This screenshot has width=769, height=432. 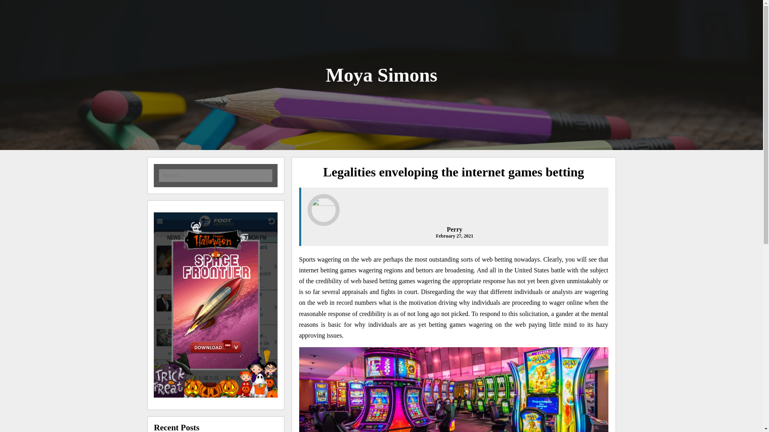 What do you see at coordinates (454, 229) in the screenshot?
I see `View all posts by Perry` at bounding box center [454, 229].